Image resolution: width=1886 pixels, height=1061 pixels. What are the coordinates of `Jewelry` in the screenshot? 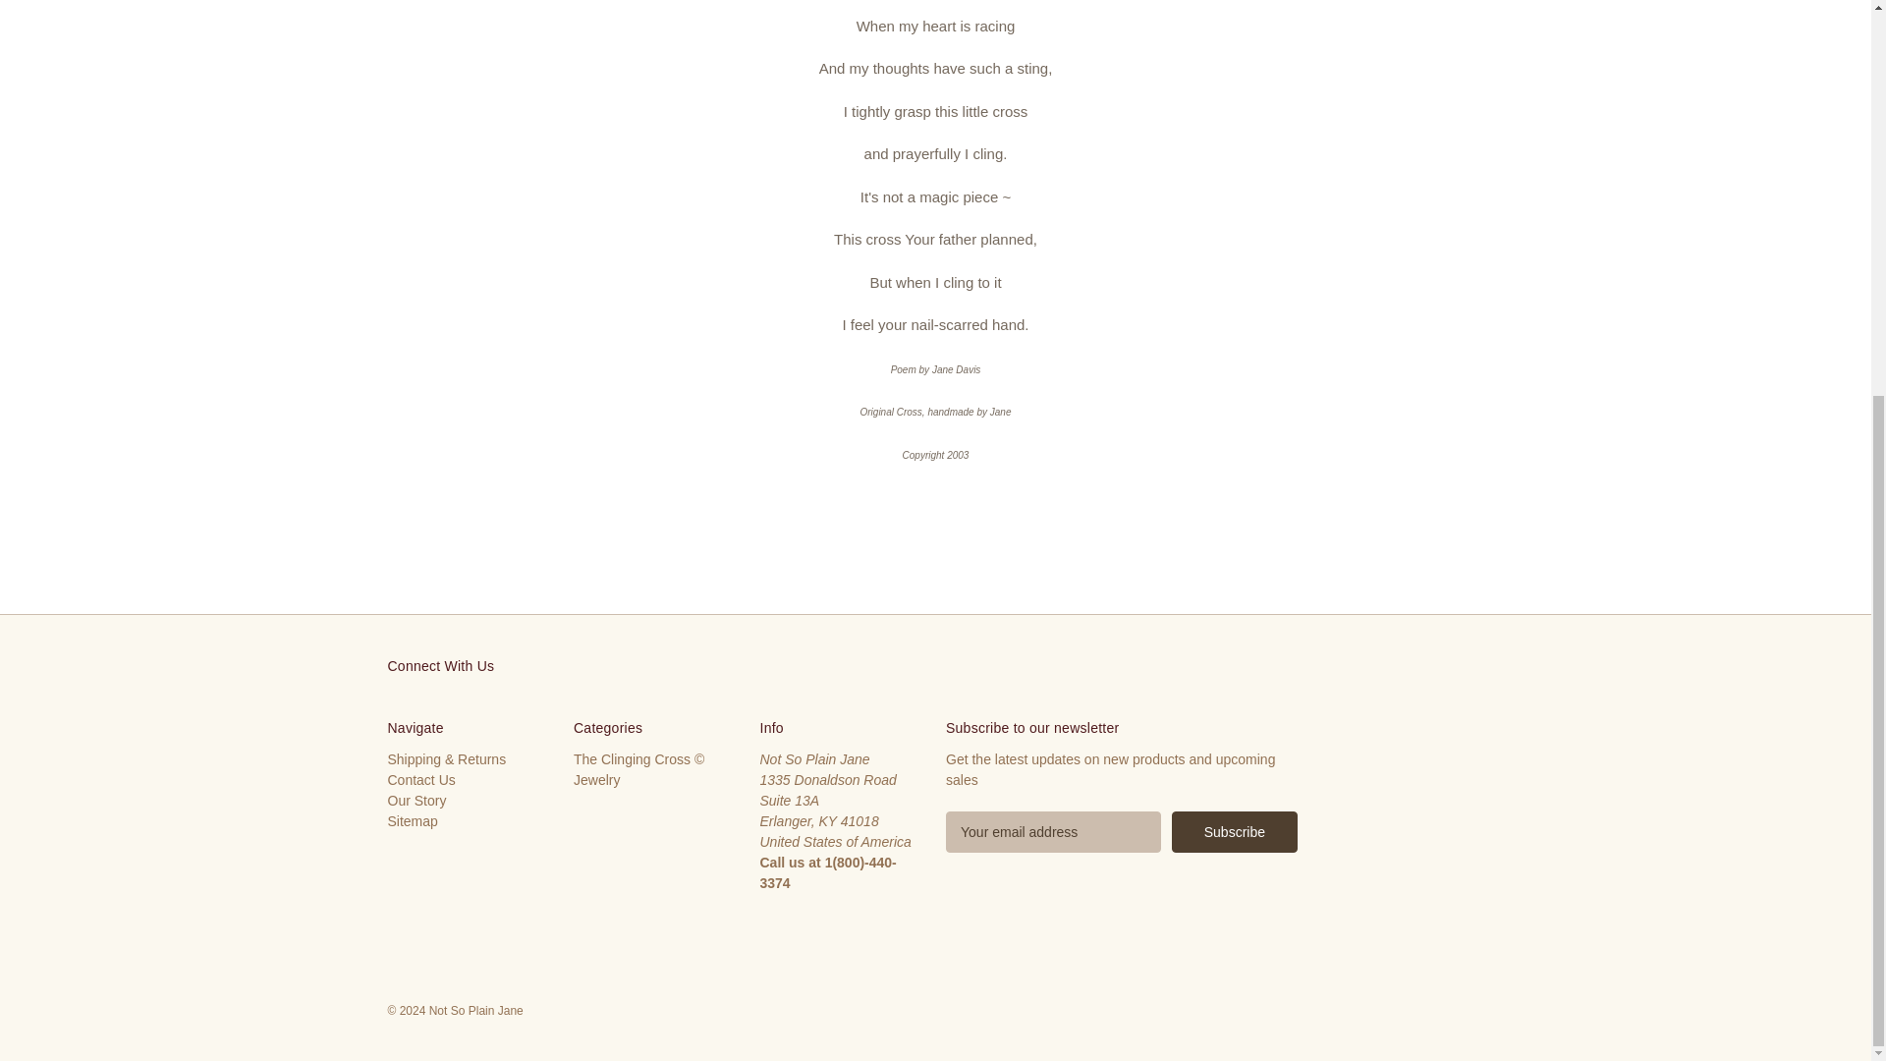 It's located at (596, 780).